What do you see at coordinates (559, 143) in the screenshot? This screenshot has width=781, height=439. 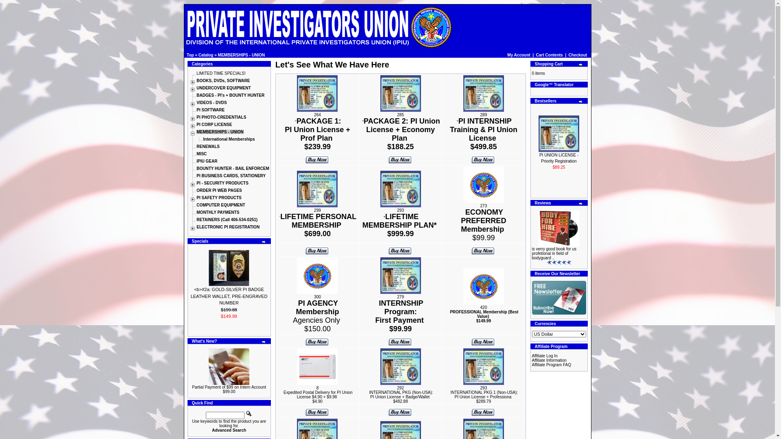 I see `<b>PROFESSIONAL Membership (Best Value)` at bounding box center [559, 143].